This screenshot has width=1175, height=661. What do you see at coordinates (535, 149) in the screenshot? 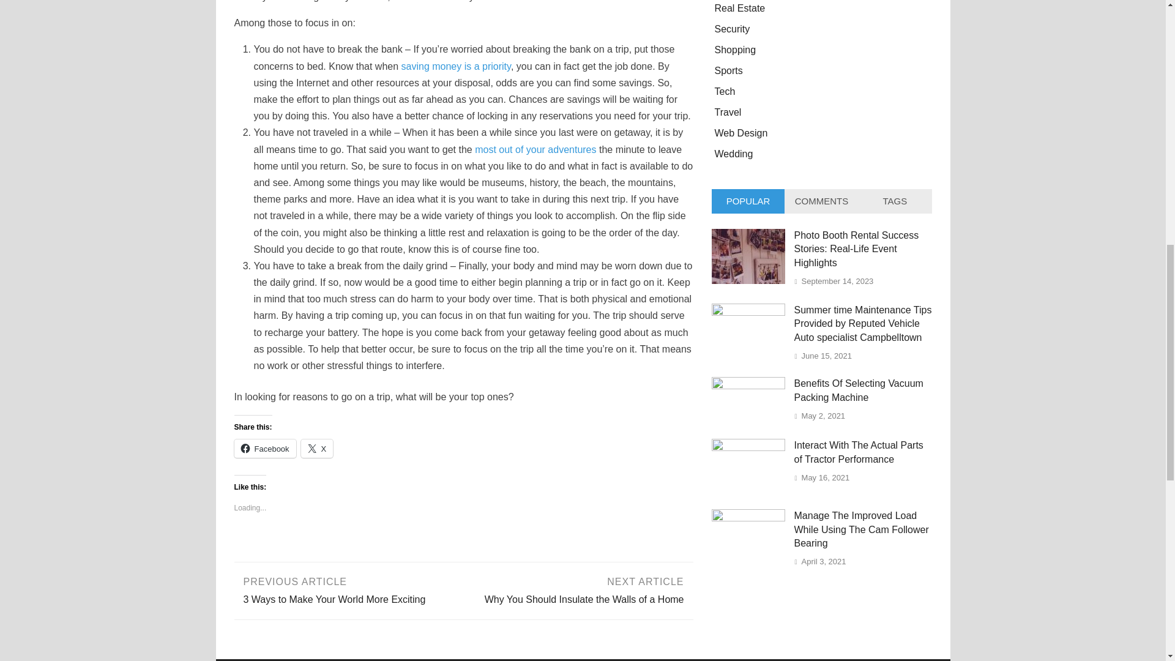
I see `X` at bounding box center [535, 149].